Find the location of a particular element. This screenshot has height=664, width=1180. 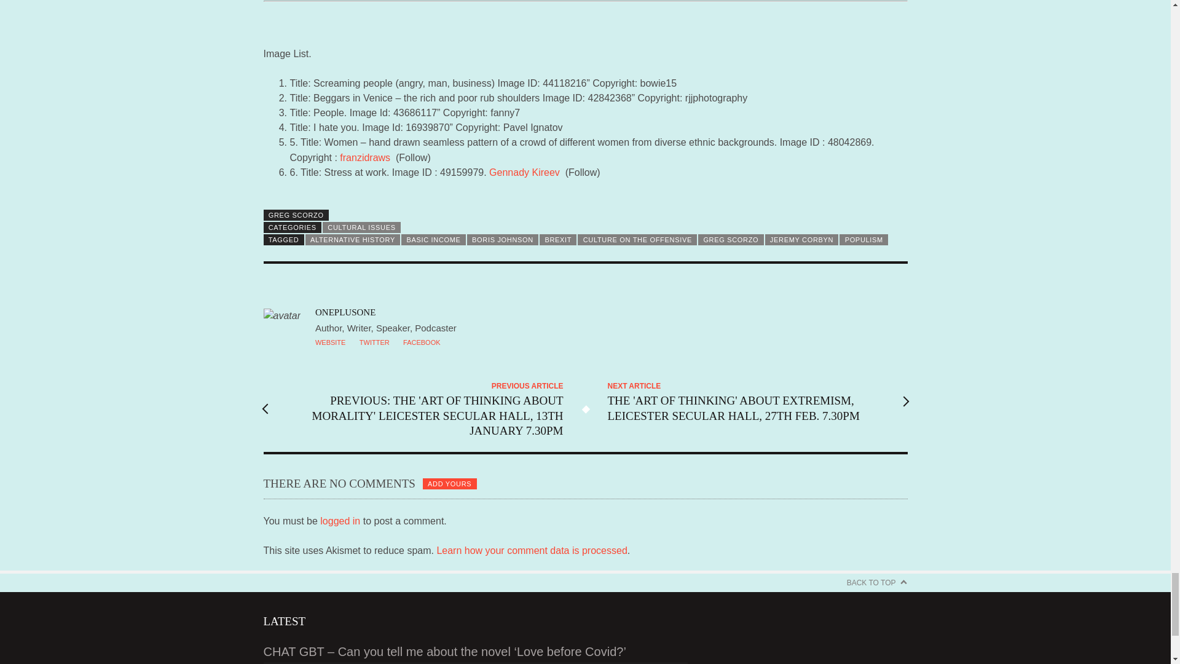

View all posts tagged Basic Income is located at coordinates (433, 240).